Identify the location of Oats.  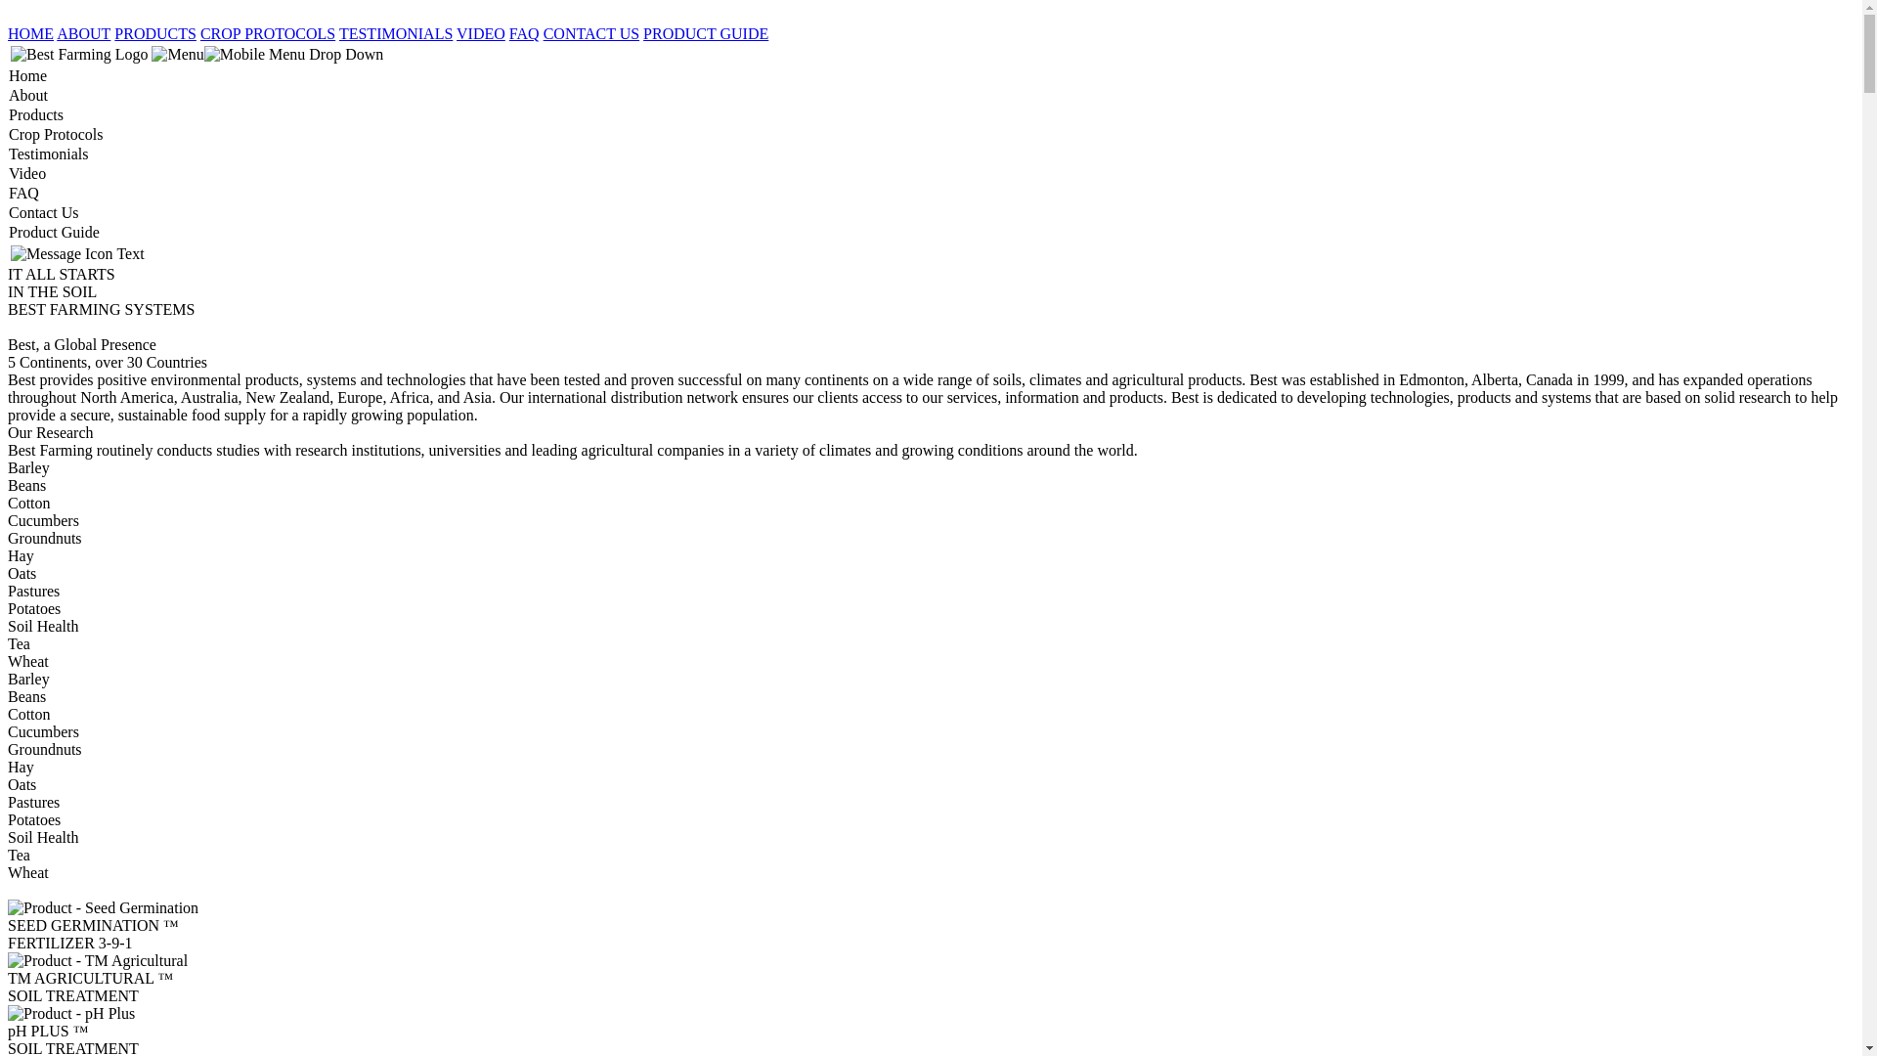
(931, 785).